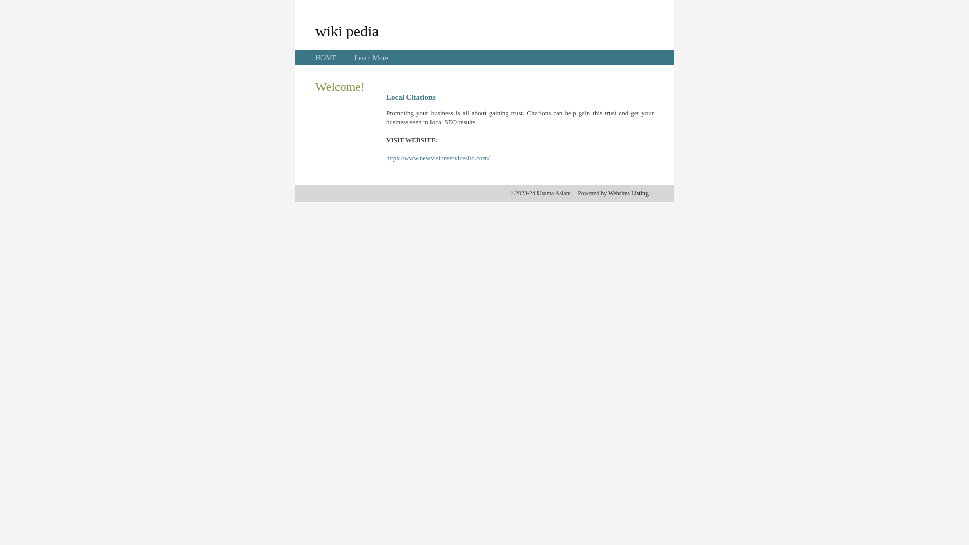  I want to click on Learn More, so click(371, 58).